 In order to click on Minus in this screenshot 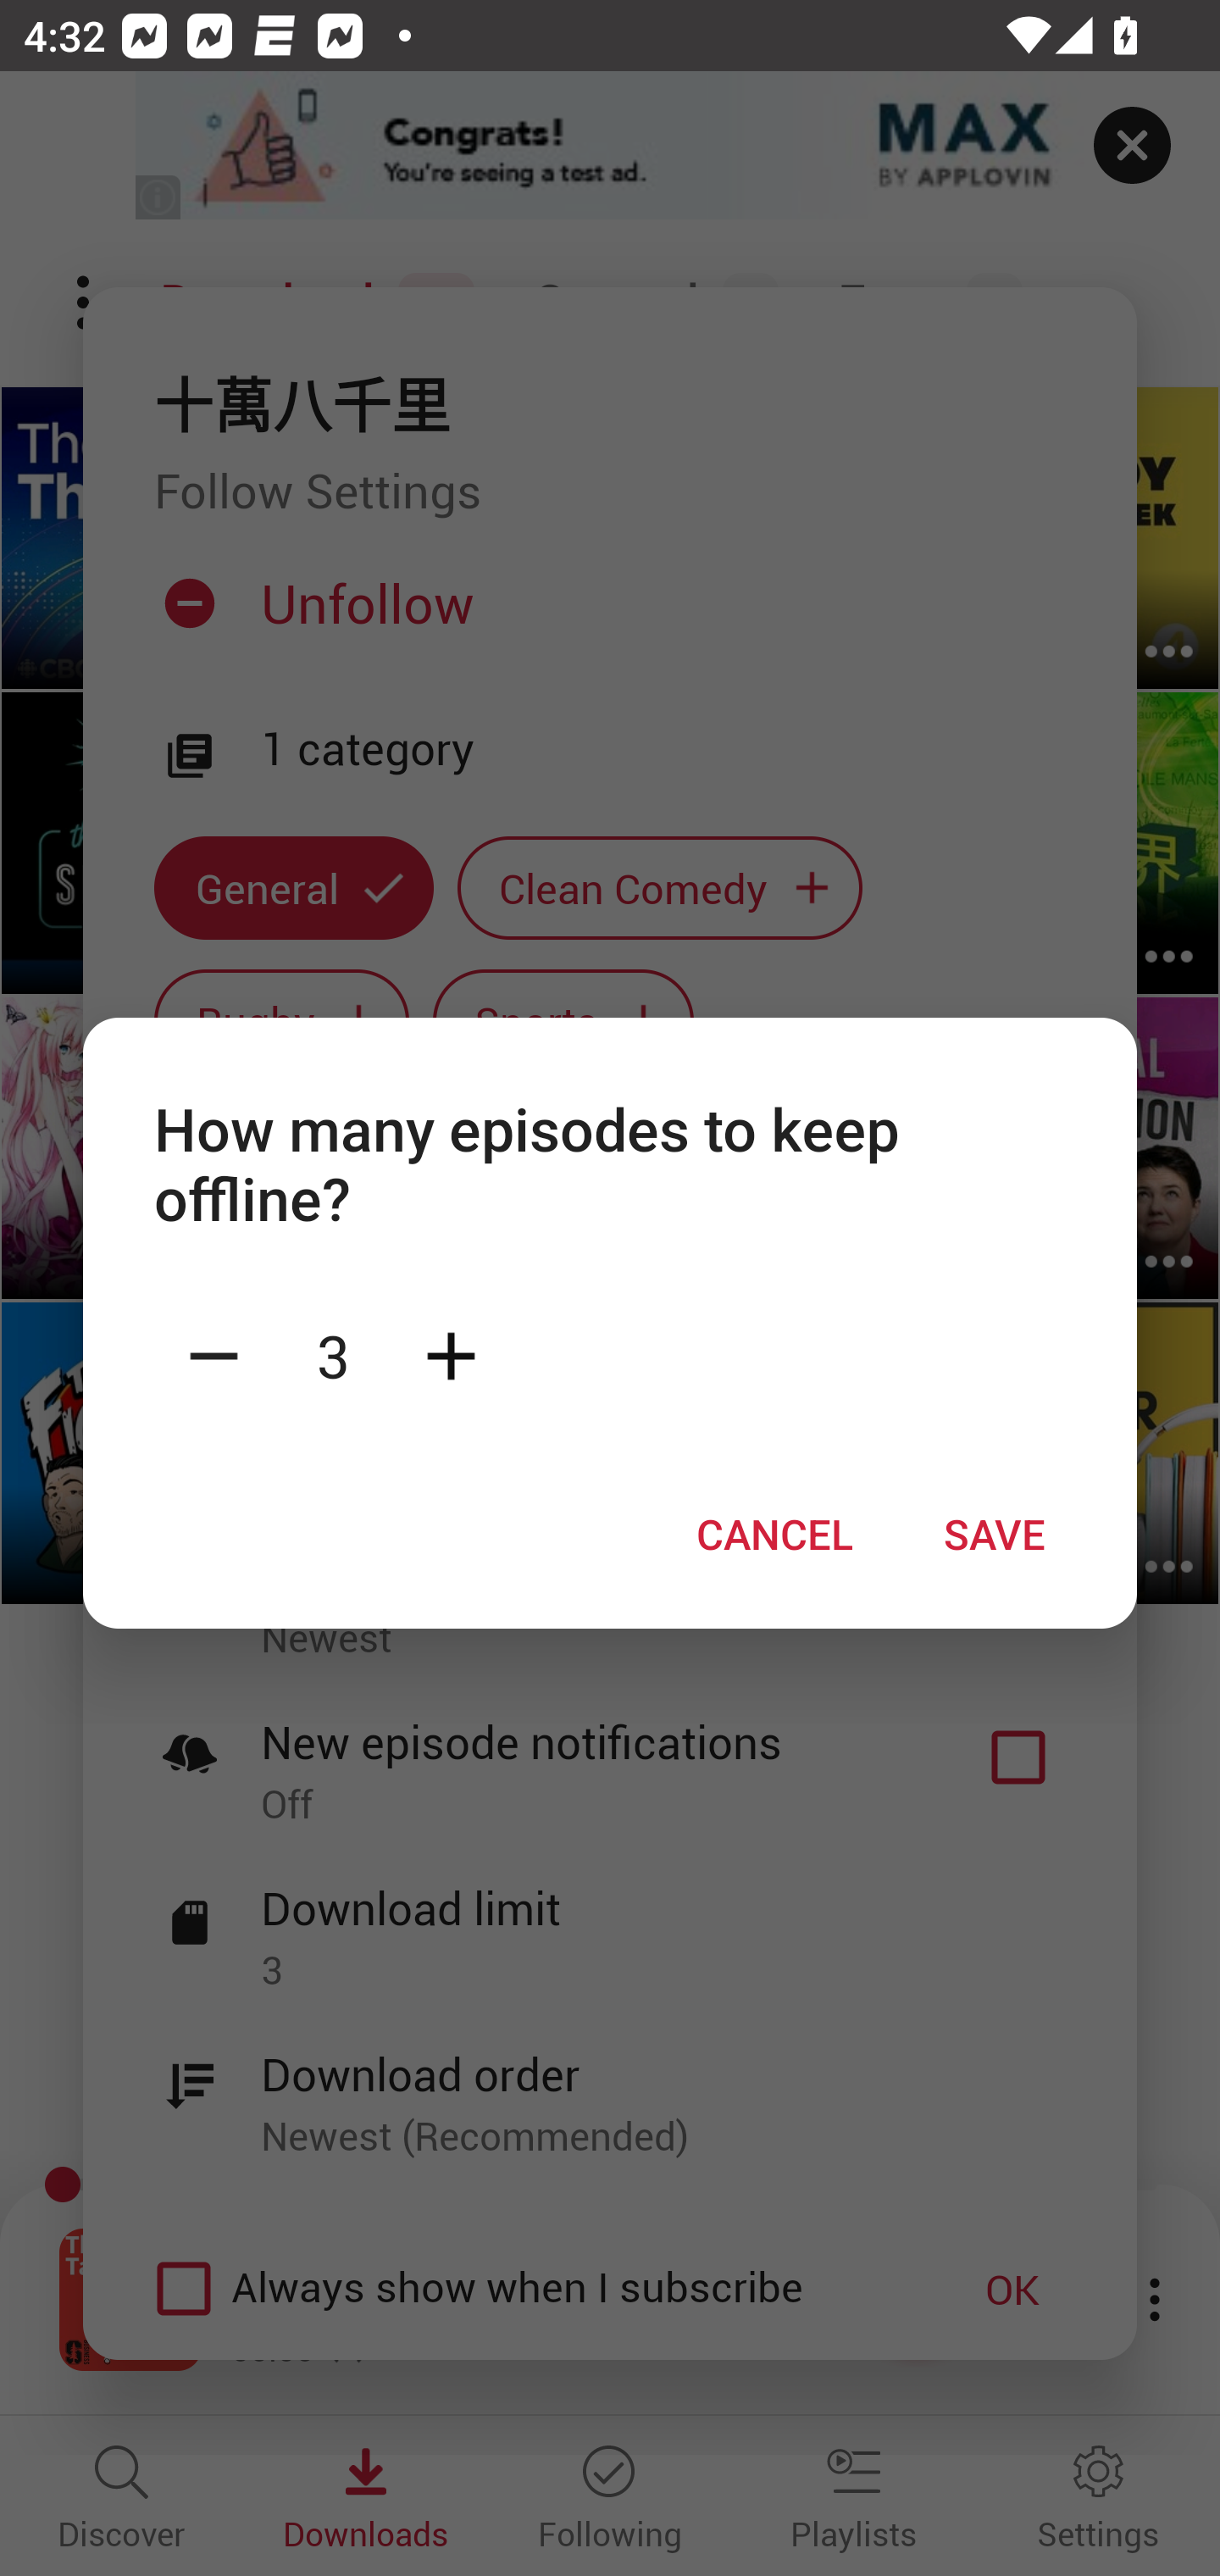, I will do `click(213, 1354)`.